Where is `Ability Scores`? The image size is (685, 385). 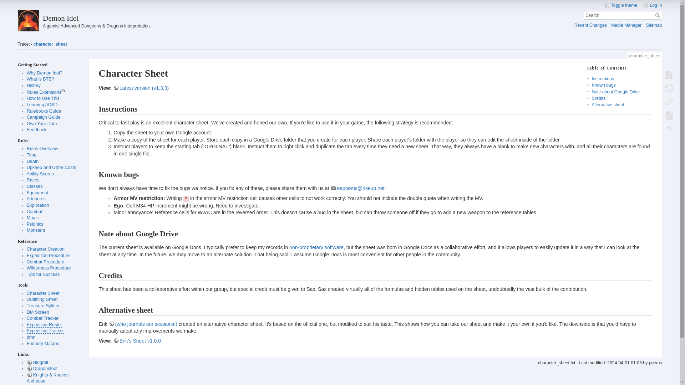
Ability Scores is located at coordinates (40, 174).